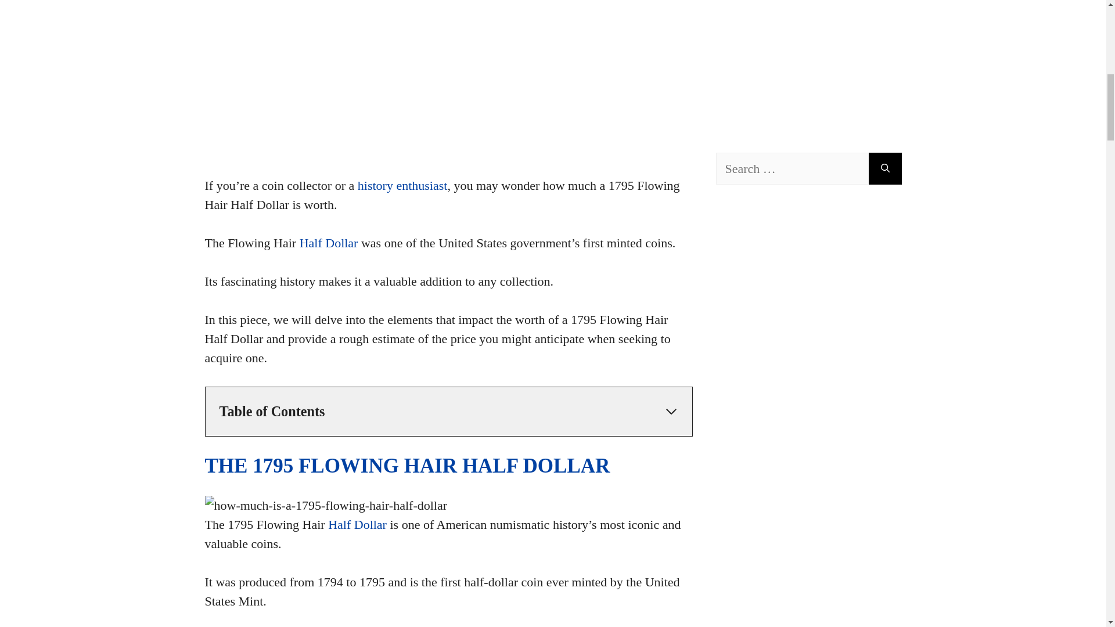 The image size is (1115, 627). I want to click on Search for:, so click(792, 168).